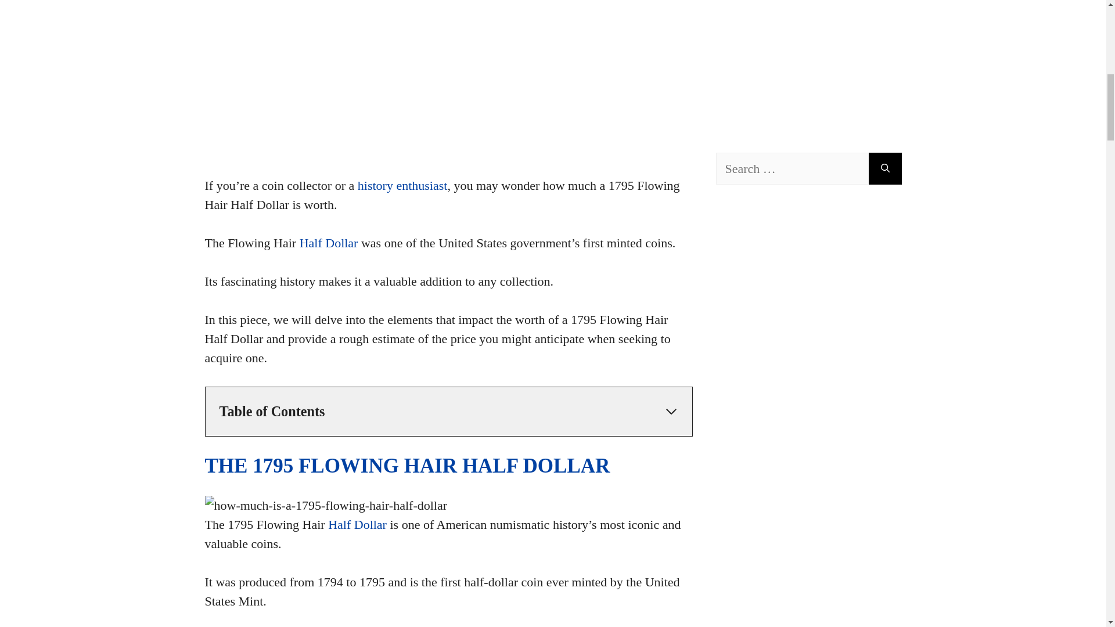 The image size is (1115, 627). I want to click on Search for:, so click(792, 168).